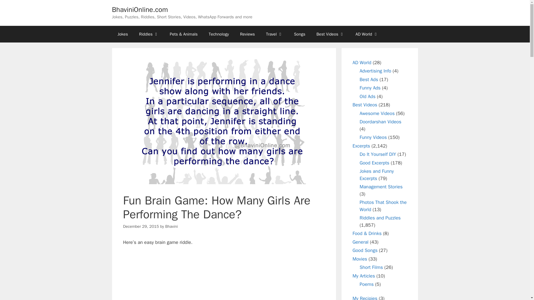 The width and height of the screenshot is (534, 300). What do you see at coordinates (367, 34) in the screenshot?
I see `AD World` at bounding box center [367, 34].